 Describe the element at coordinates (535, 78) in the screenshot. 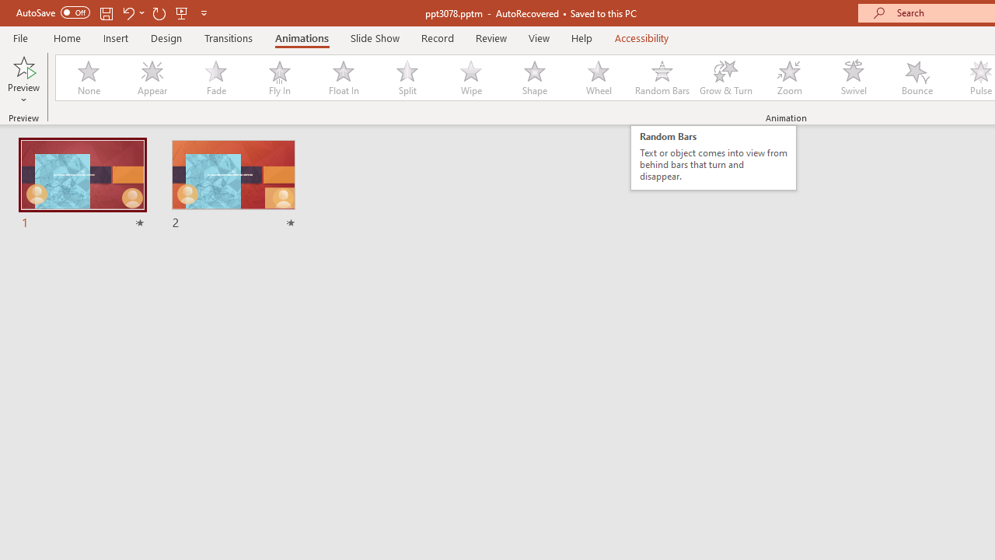

I see `Shape` at that location.